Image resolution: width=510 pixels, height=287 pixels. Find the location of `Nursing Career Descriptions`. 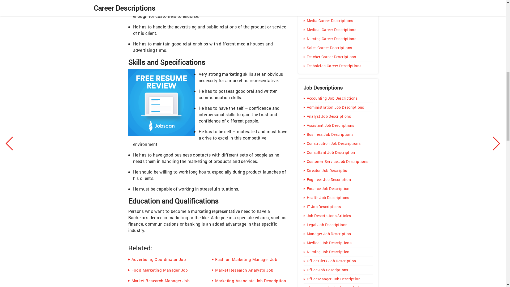

Nursing Career Descriptions is located at coordinates (338, 39).